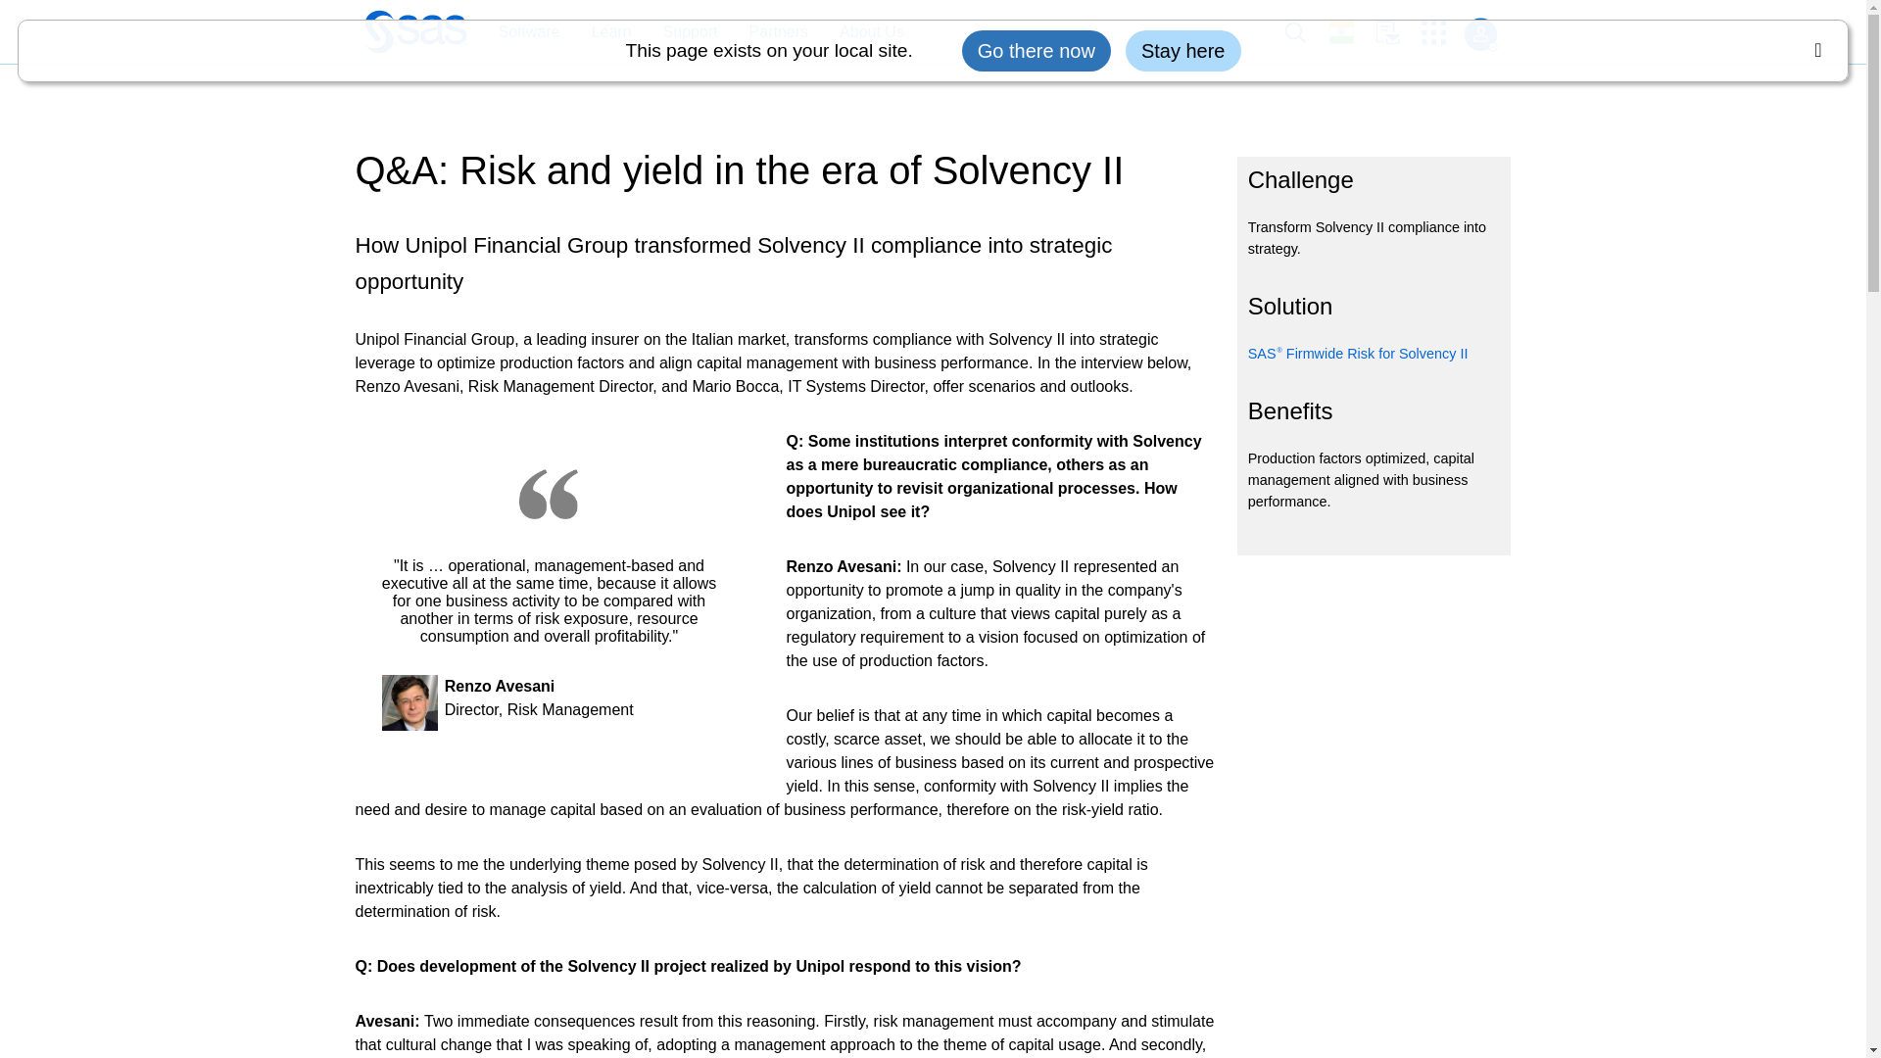 This screenshot has width=1881, height=1058. I want to click on Partners, so click(769, 32).